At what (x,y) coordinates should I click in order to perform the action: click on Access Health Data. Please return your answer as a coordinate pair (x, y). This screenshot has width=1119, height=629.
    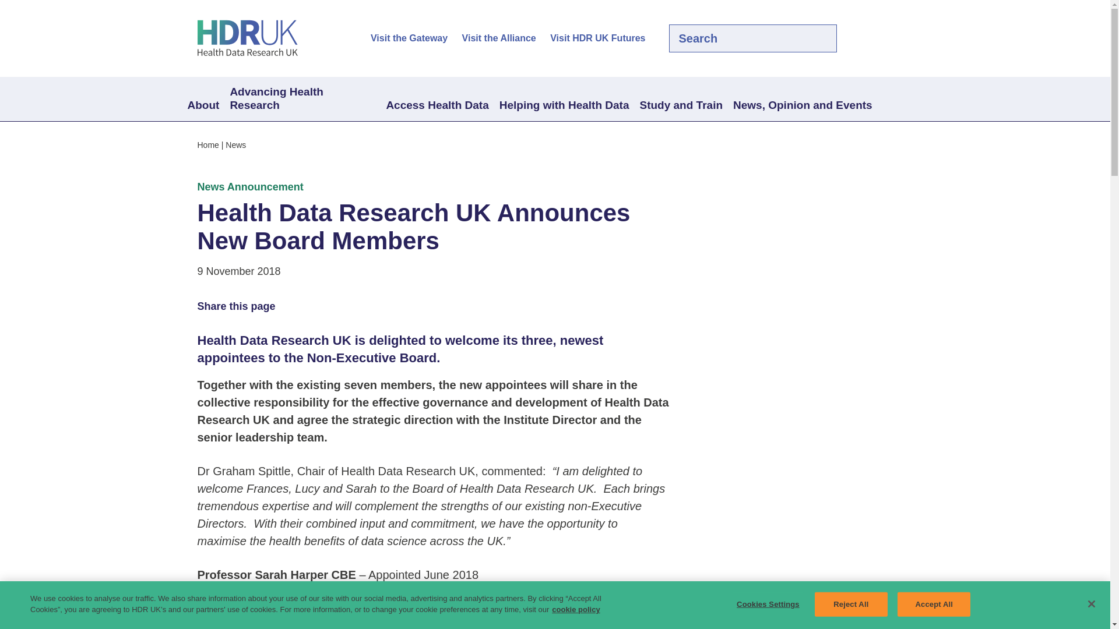
    Looking at the image, I should click on (437, 106).